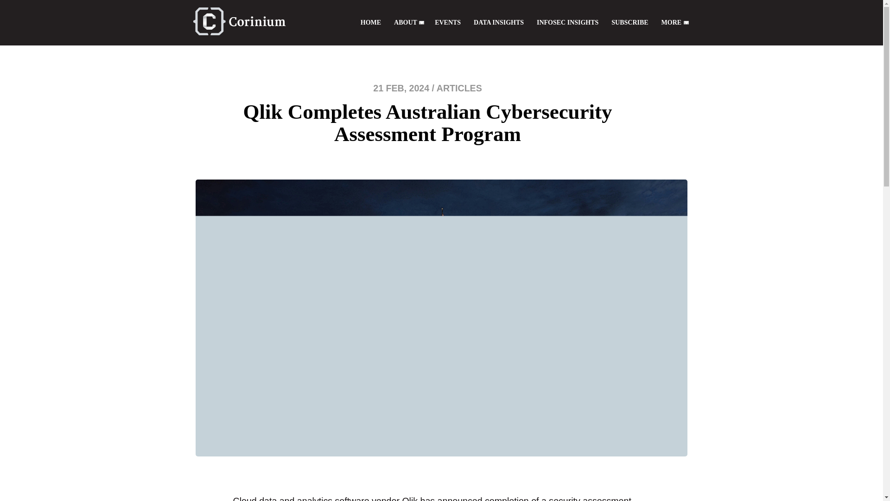  Describe the element at coordinates (422, 22) in the screenshot. I see `SHOW SUBMENU FOR ABOUT` at that location.